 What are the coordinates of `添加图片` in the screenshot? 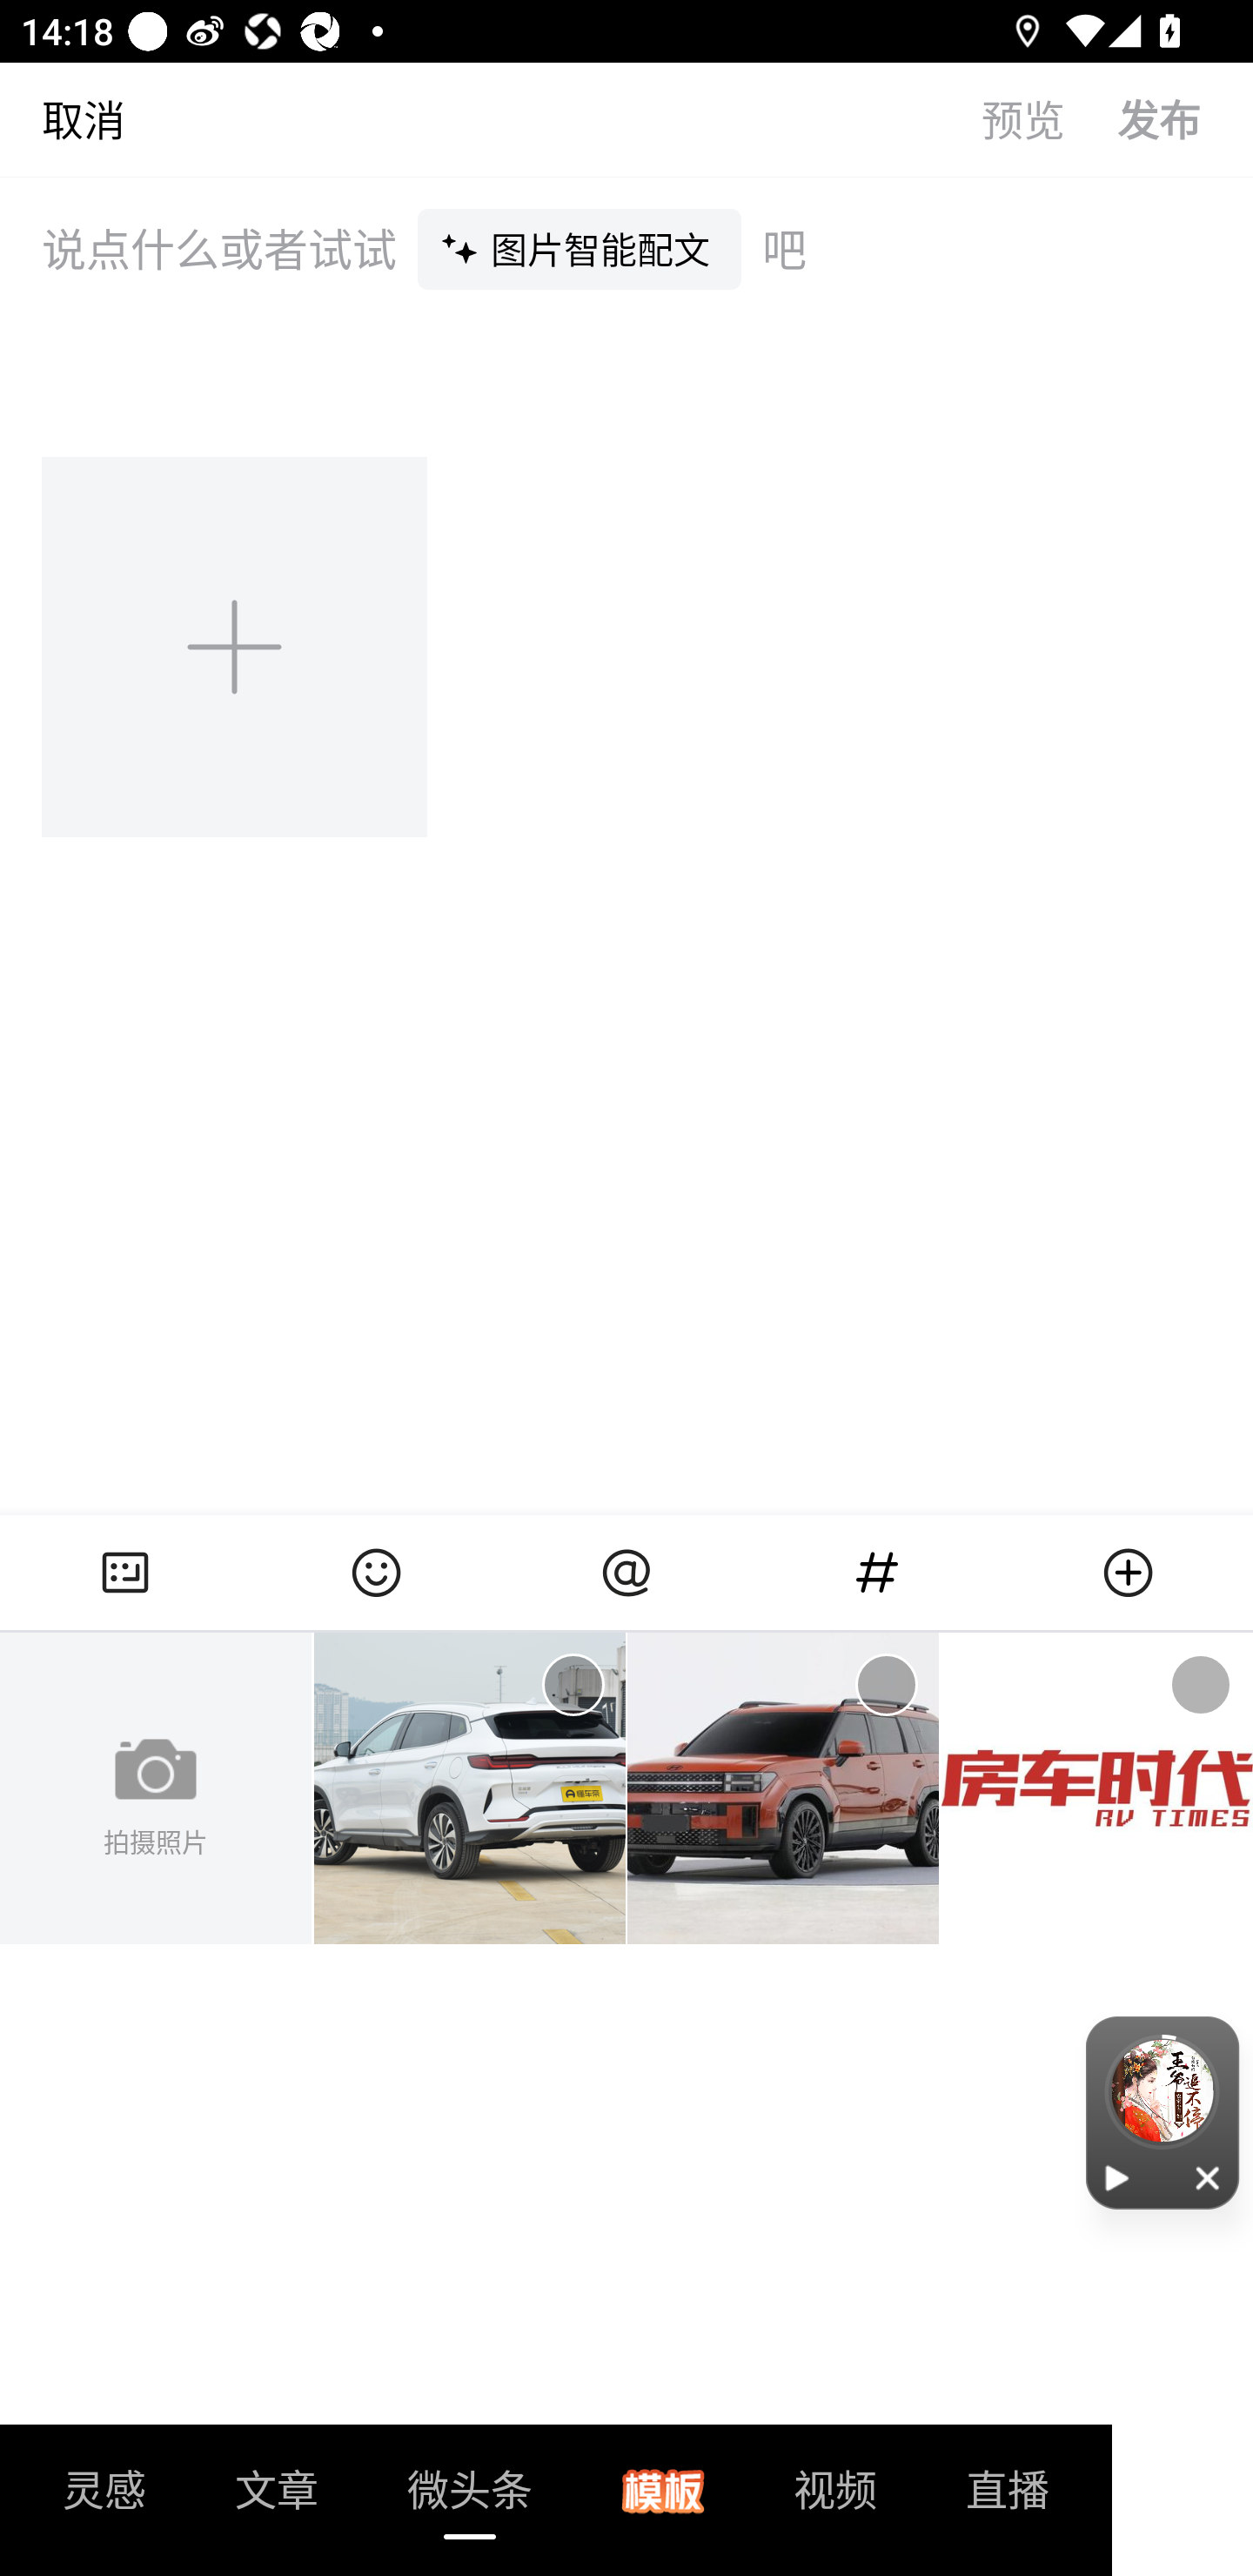 It's located at (237, 646).